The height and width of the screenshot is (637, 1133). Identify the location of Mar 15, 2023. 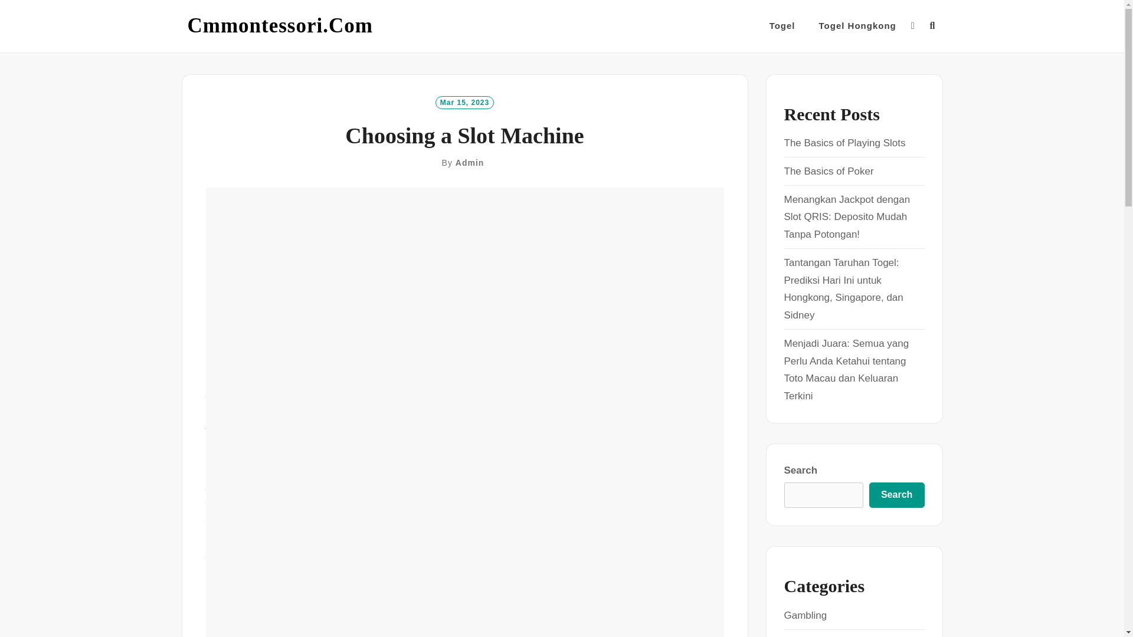
(464, 101).